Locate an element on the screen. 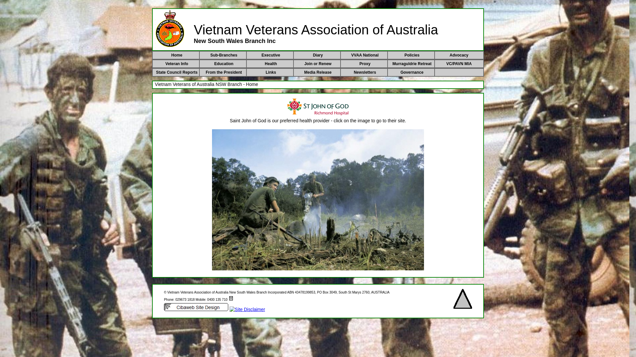 This screenshot has height=357, width=636. Diary is located at coordinates (318, 55).